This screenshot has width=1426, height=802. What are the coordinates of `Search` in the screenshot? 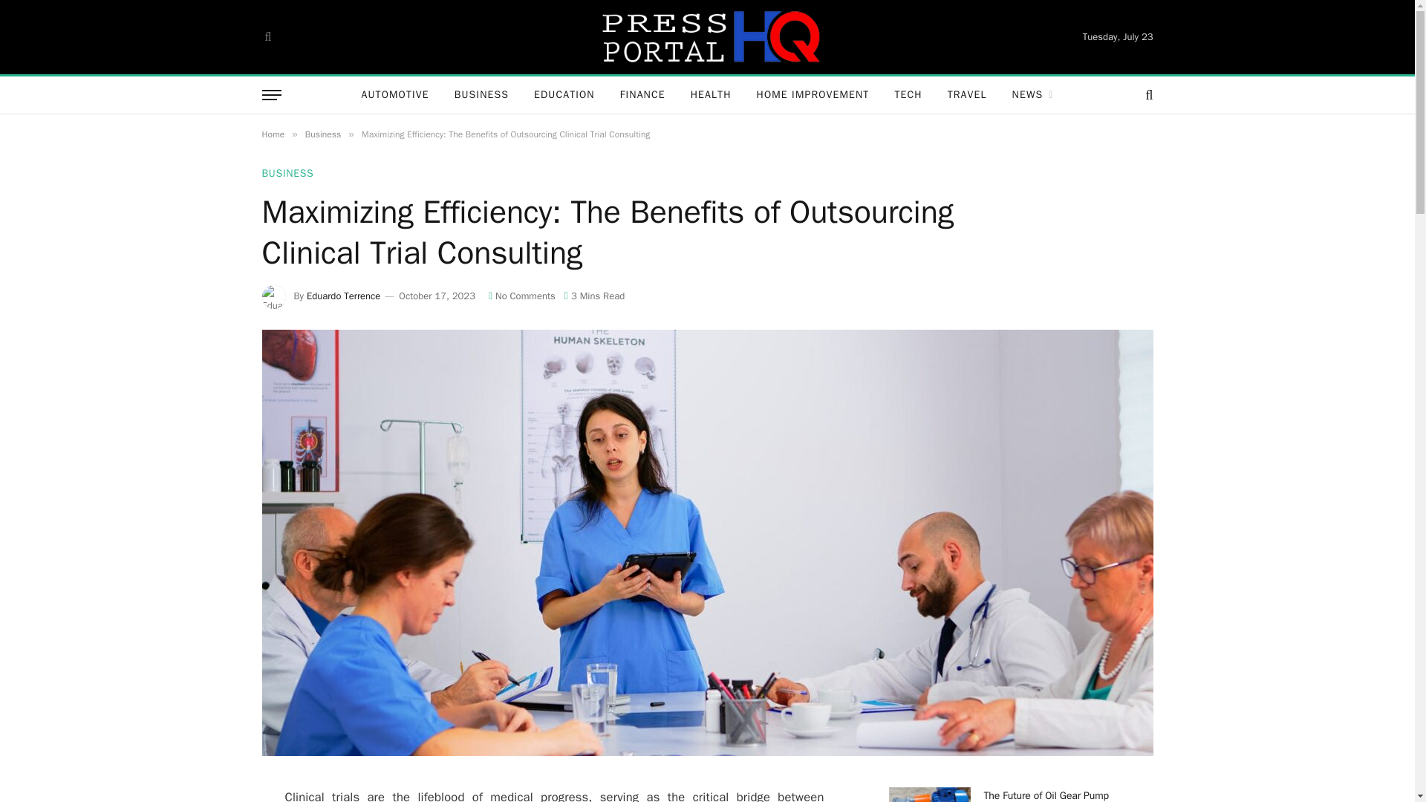 It's located at (266, 37).